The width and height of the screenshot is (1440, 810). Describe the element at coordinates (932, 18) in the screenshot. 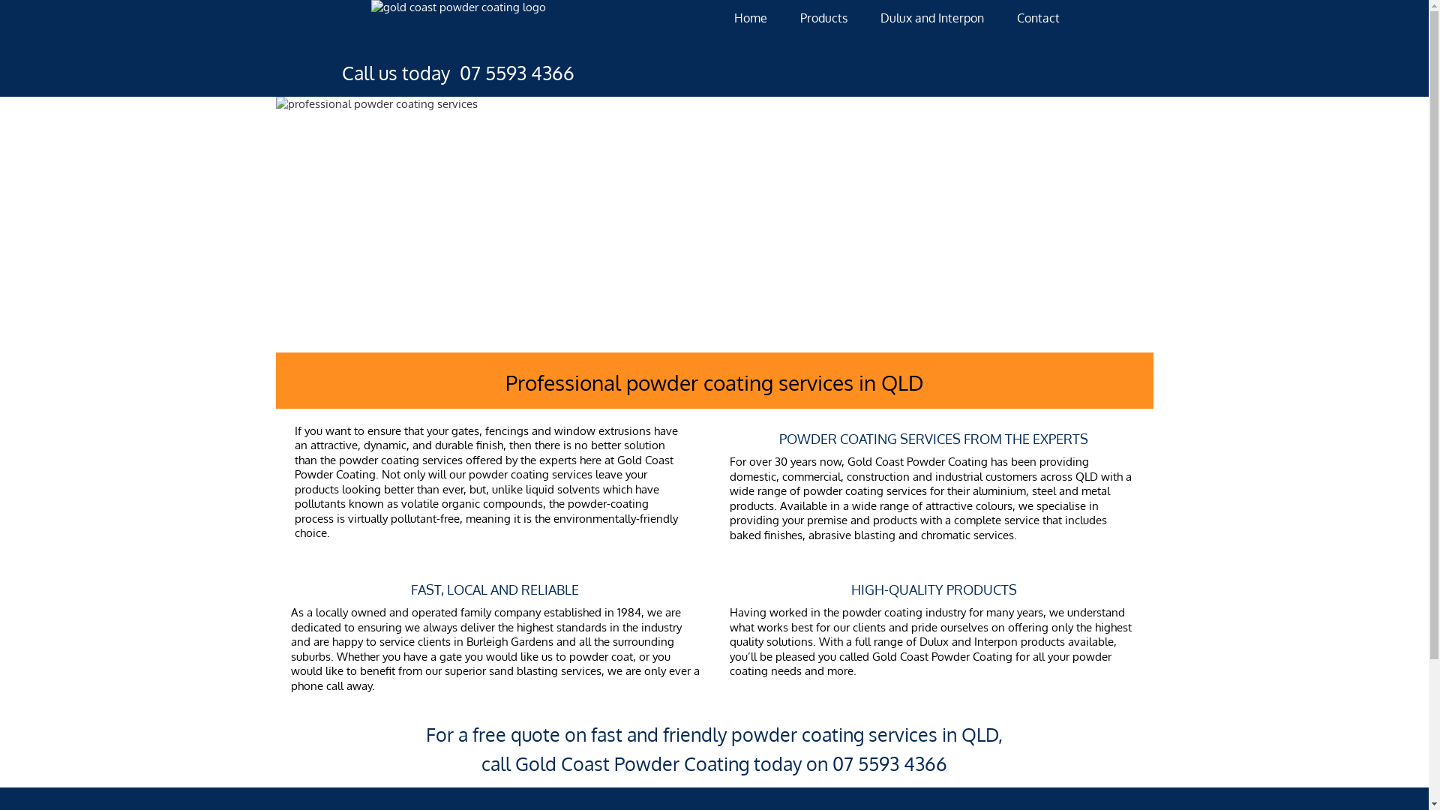

I see `Dulux and Interpon` at that location.